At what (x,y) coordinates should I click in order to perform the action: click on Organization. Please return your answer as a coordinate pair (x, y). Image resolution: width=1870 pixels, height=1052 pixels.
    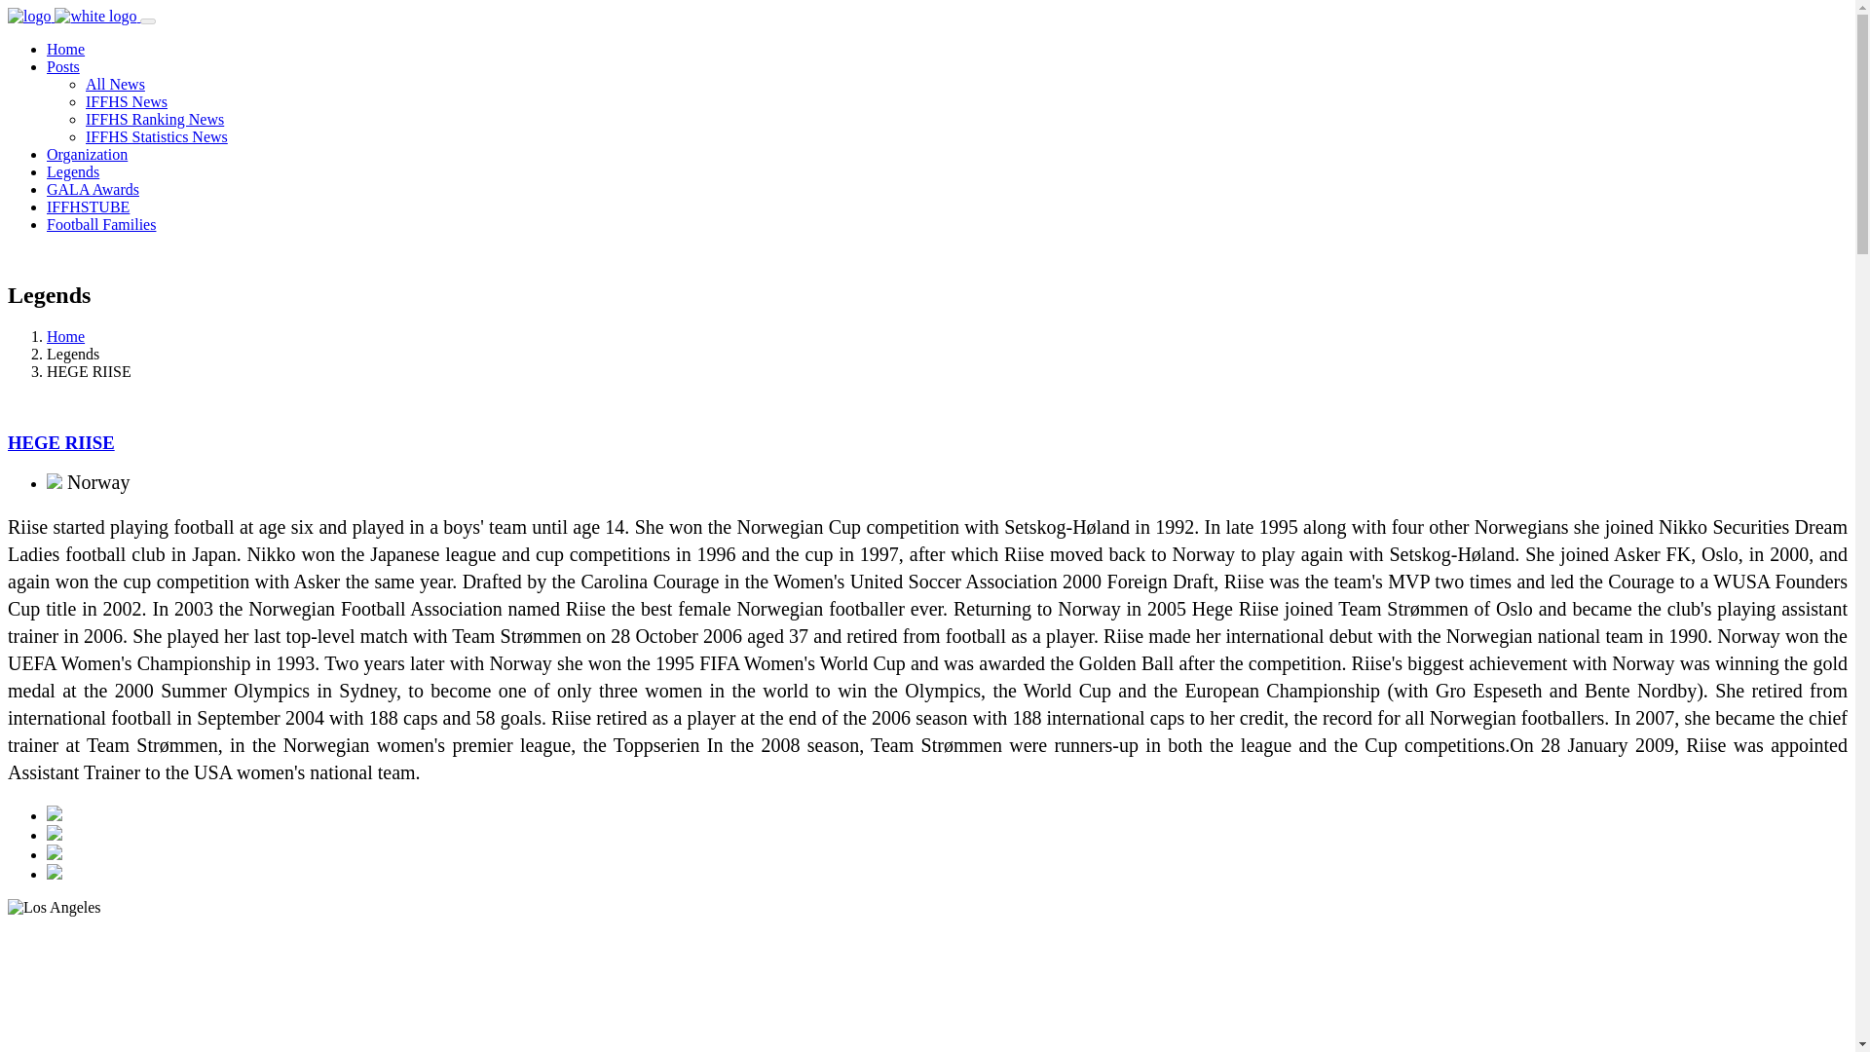
    Looking at the image, I should click on (87, 154).